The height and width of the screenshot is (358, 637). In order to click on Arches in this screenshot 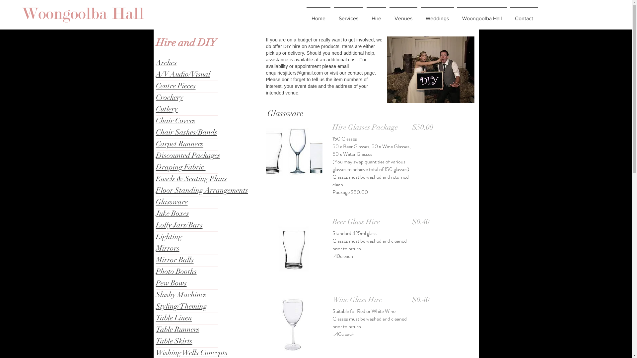, I will do `click(167, 62)`.